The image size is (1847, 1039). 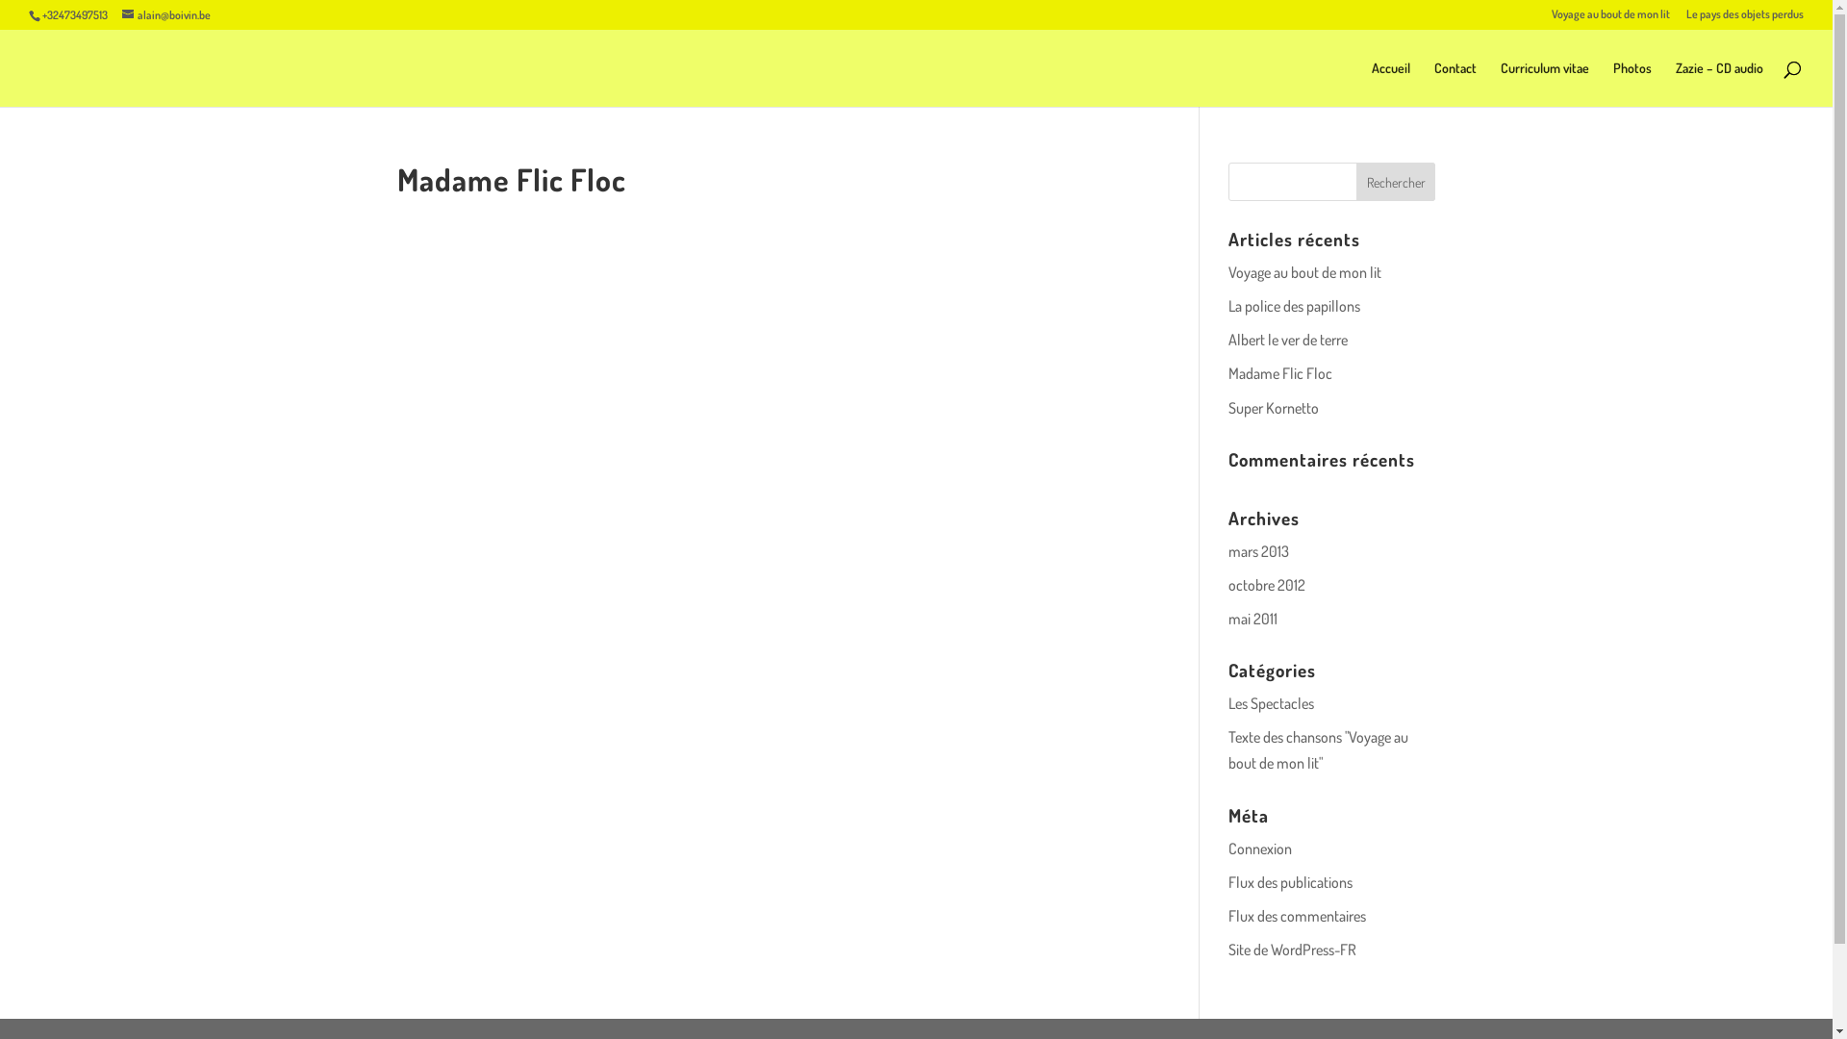 I want to click on Flux des publications, so click(x=1291, y=882).